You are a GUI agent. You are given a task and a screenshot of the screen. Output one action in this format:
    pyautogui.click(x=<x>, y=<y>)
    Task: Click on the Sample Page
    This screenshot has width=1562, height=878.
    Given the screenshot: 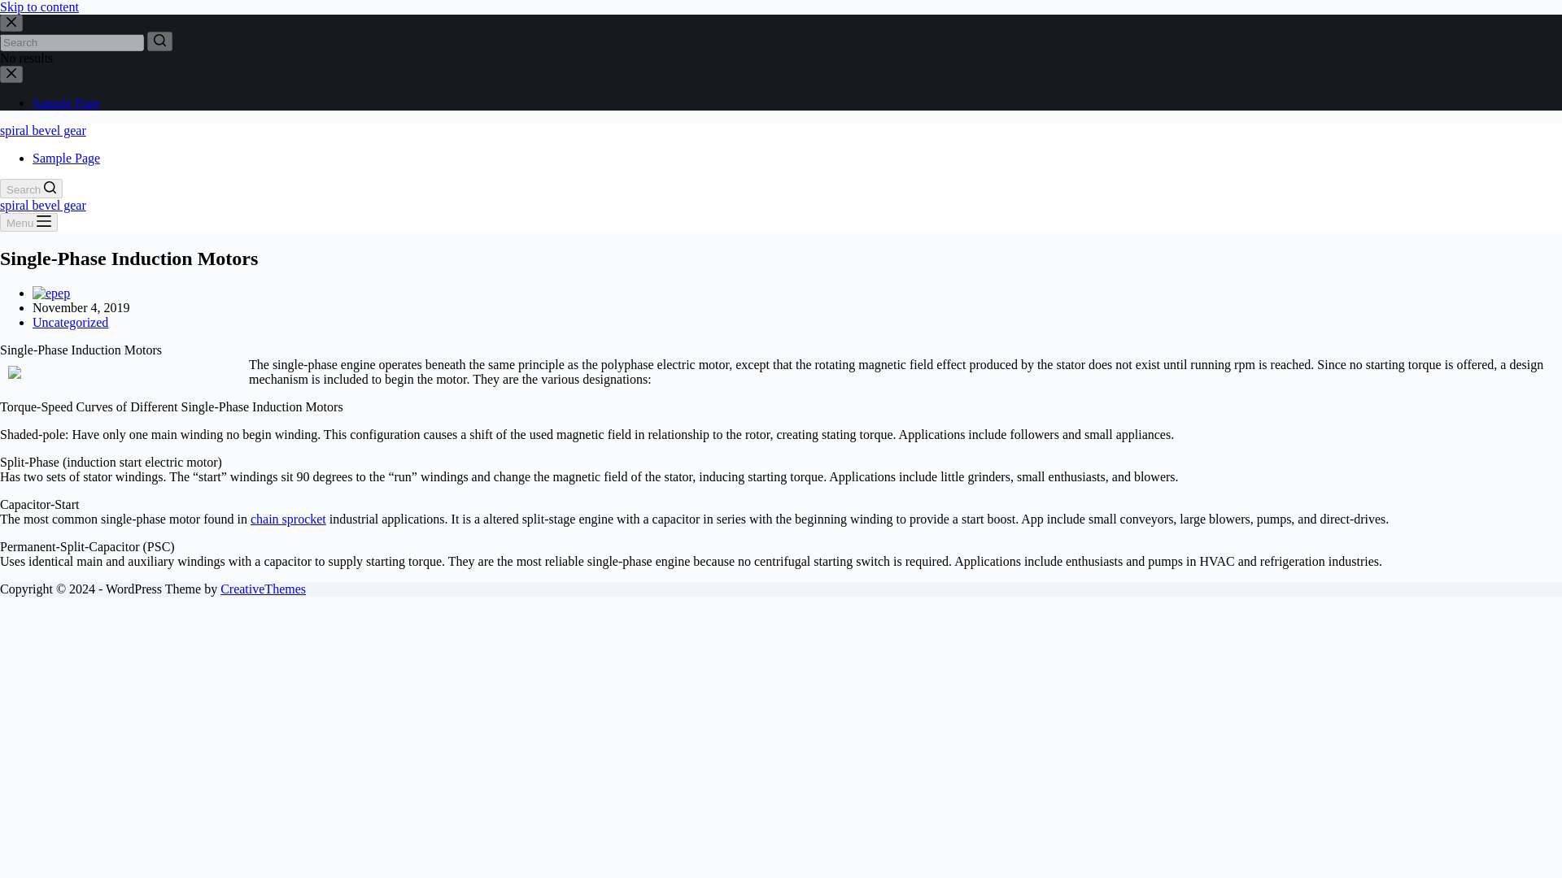 What is the action you would take?
    pyautogui.click(x=66, y=102)
    